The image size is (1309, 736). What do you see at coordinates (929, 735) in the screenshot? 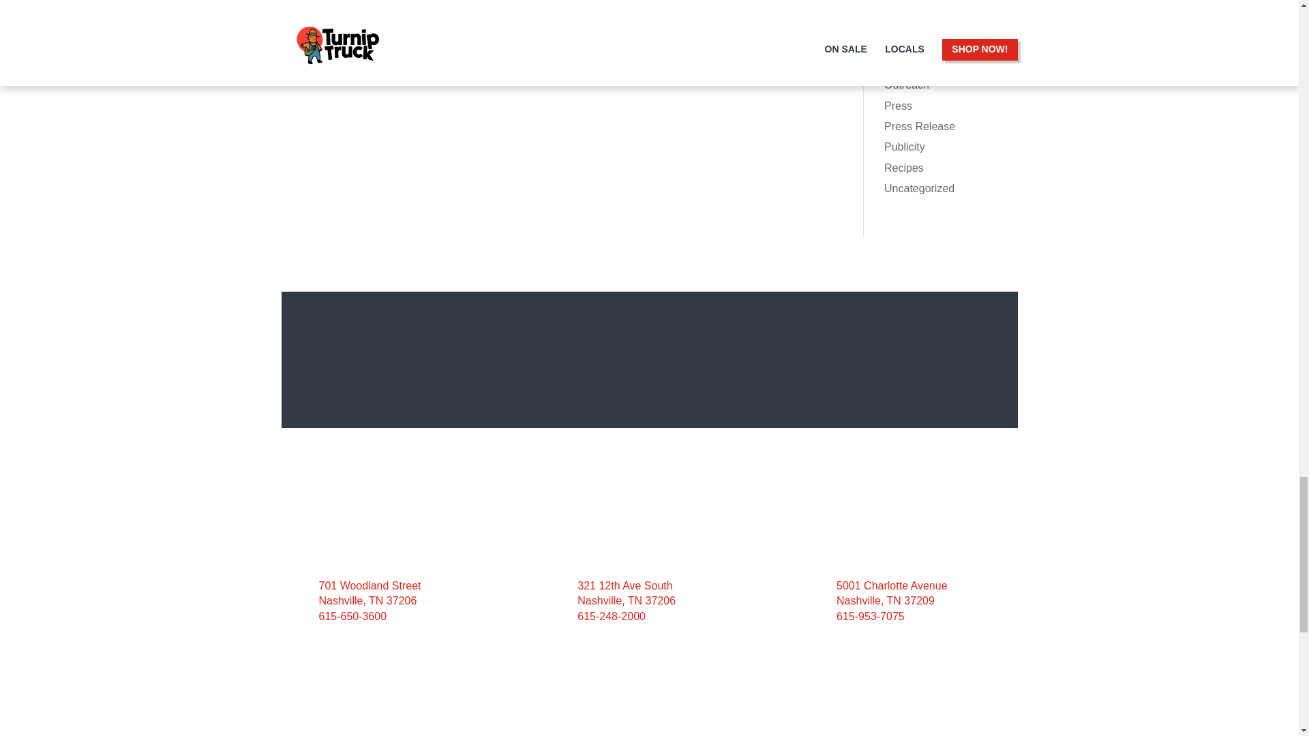
I see `Follow on Instagram` at bounding box center [929, 735].